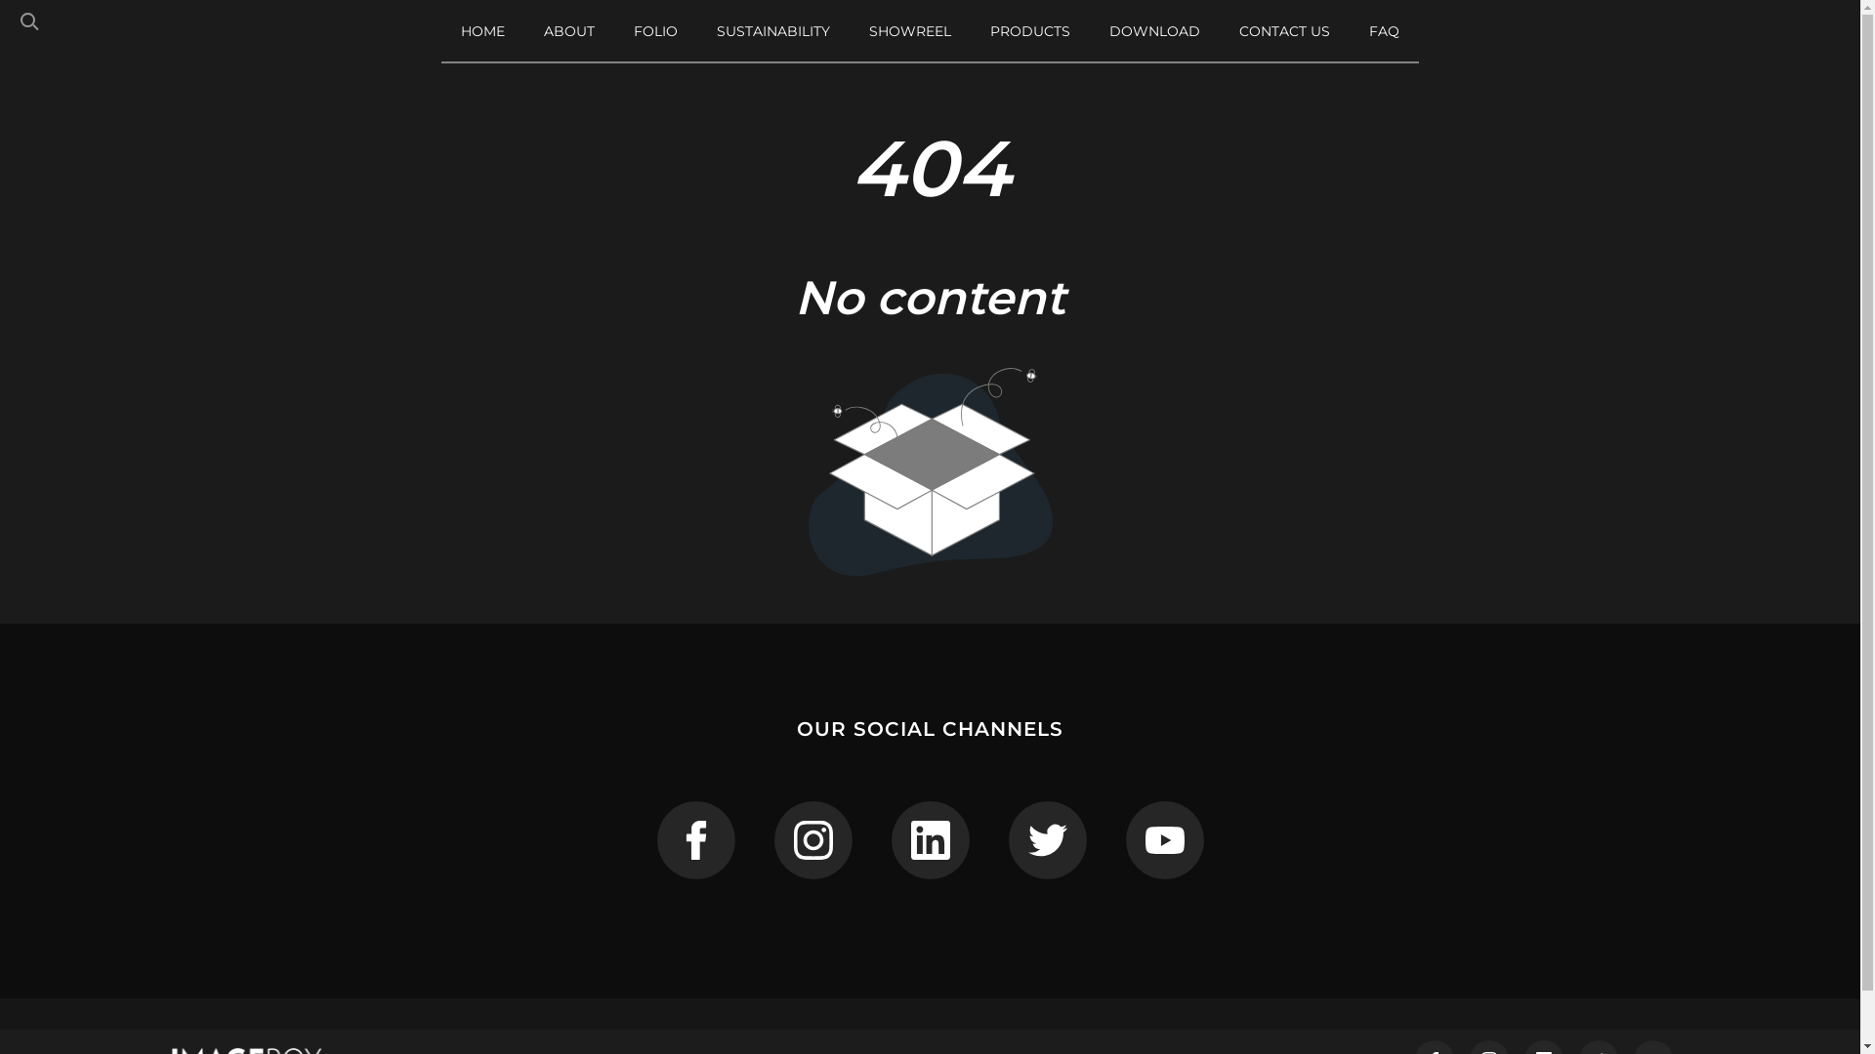  What do you see at coordinates (1154, 31) in the screenshot?
I see `DOWNLOAD` at bounding box center [1154, 31].